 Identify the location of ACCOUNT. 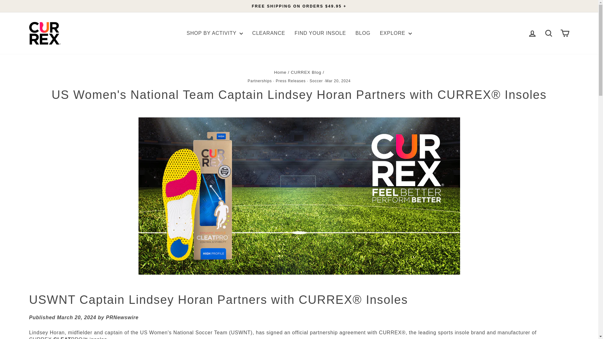
(532, 33).